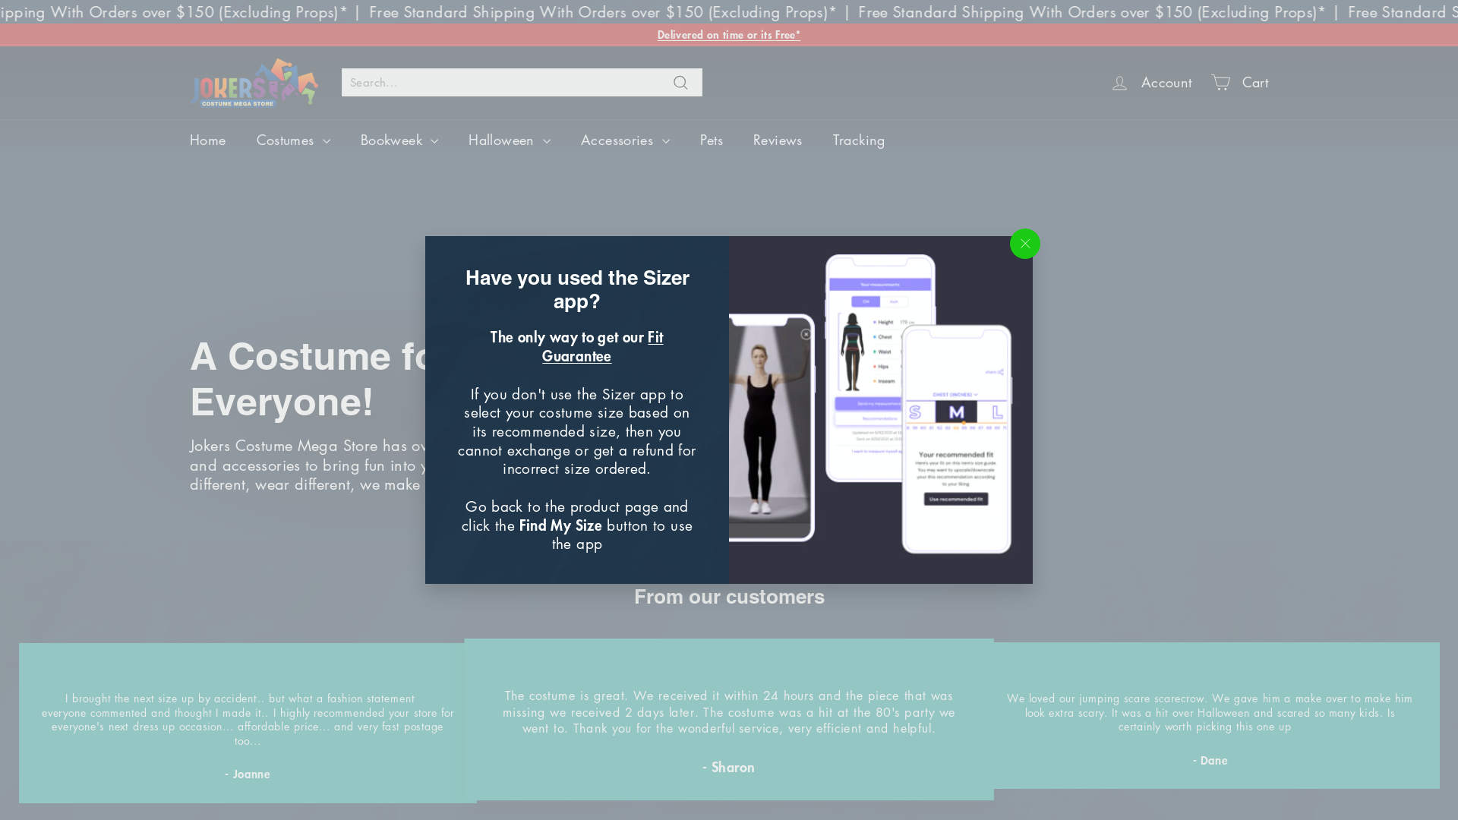  Describe the element at coordinates (778, 140) in the screenshot. I see `Reviews` at that location.